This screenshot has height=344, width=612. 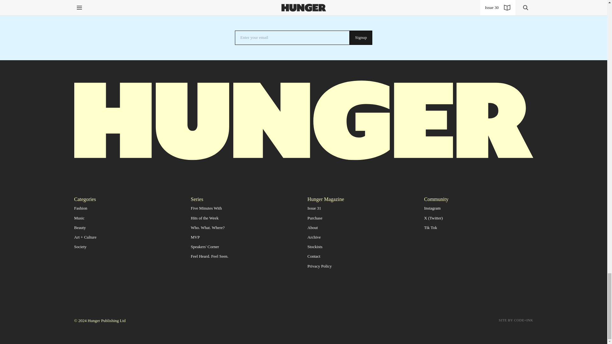 I want to click on MVP, so click(x=195, y=237).